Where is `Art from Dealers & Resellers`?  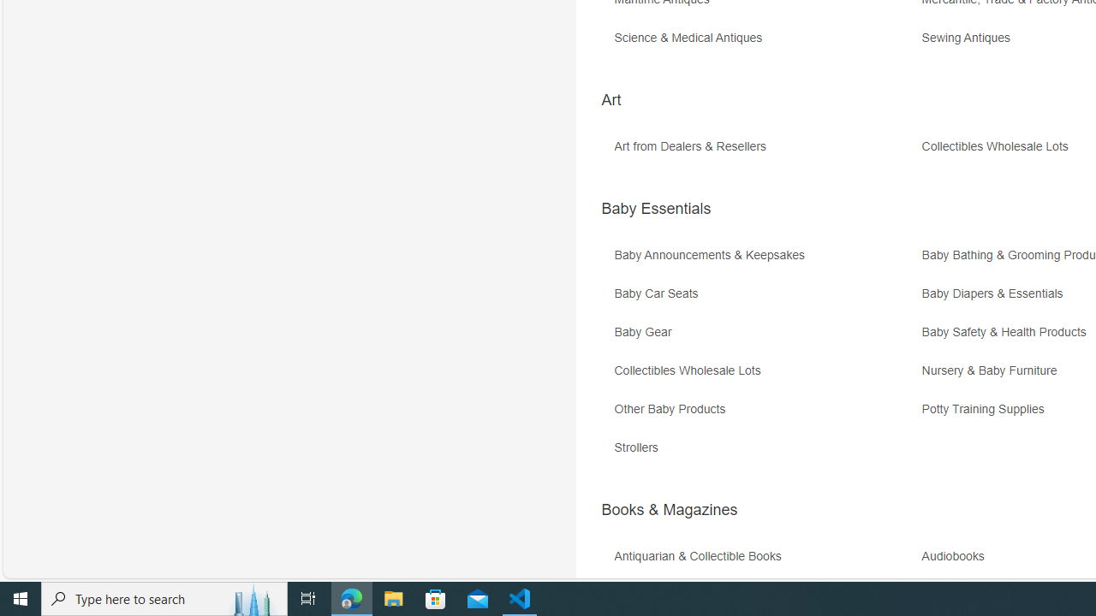 Art from Dealers & Resellers is located at coordinates (694, 147).